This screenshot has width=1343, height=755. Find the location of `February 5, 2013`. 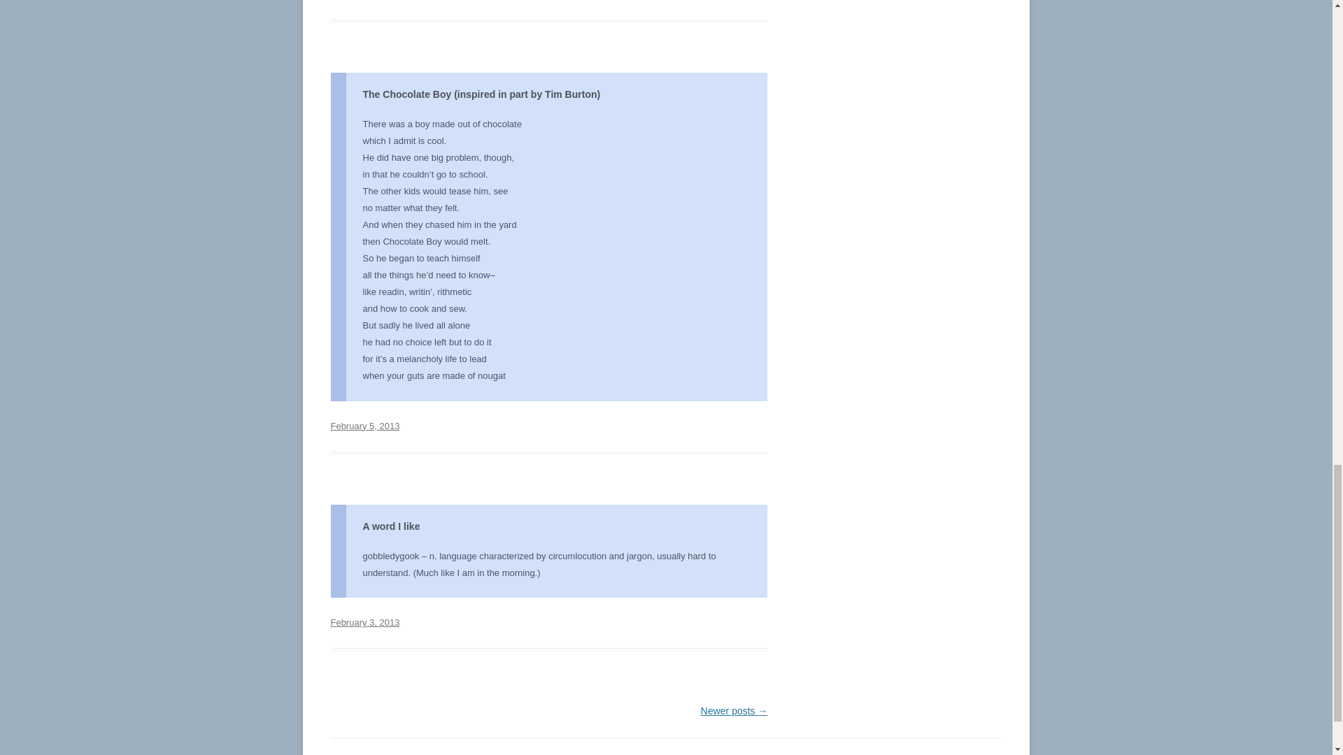

February 5, 2013 is located at coordinates (364, 425).